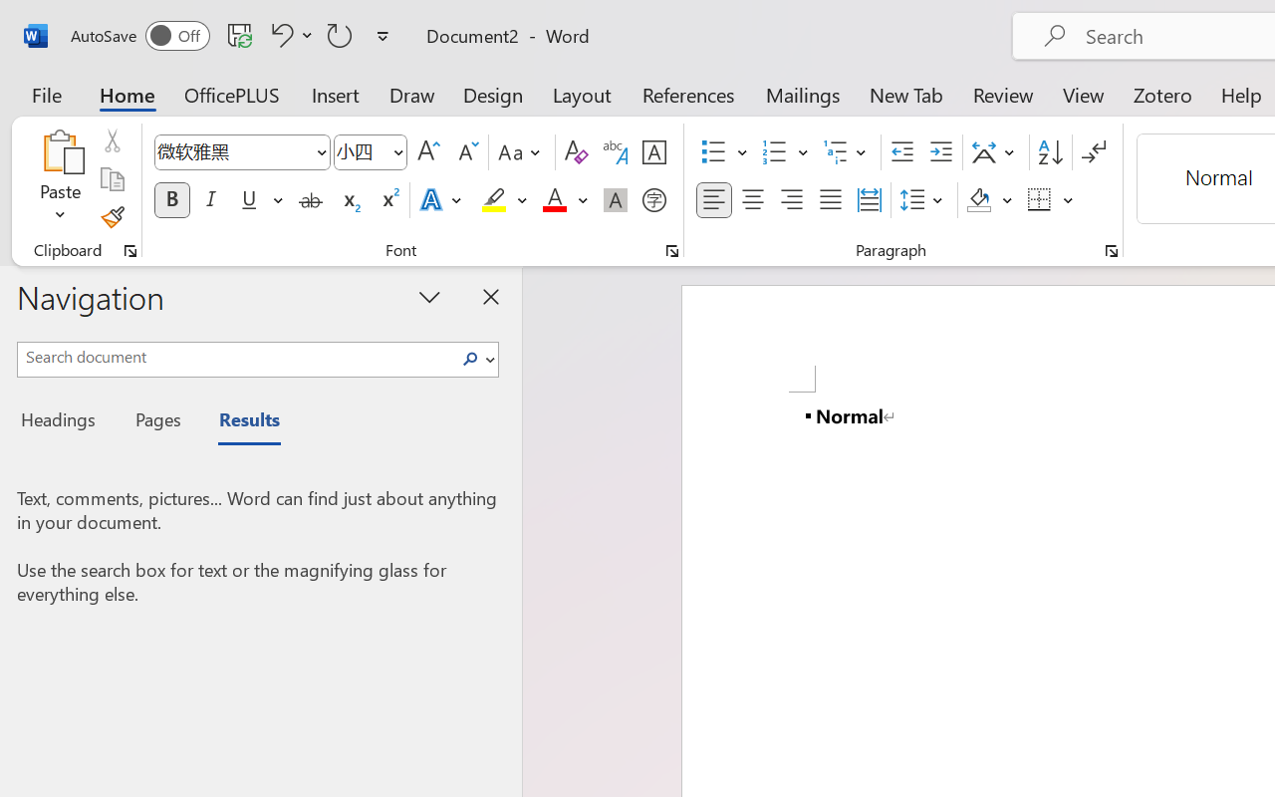 This screenshot has height=797, width=1275. What do you see at coordinates (1094, 152) in the screenshot?
I see `Show/Hide Editing Marks` at bounding box center [1094, 152].